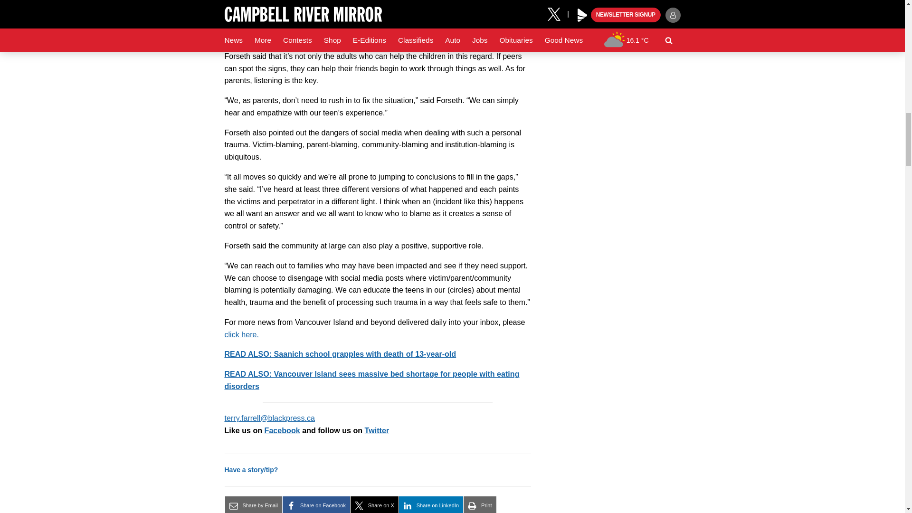 The height and width of the screenshot is (513, 912). What do you see at coordinates (340, 353) in the screenshot?
I see `related story` at bounding box center [340, 353].